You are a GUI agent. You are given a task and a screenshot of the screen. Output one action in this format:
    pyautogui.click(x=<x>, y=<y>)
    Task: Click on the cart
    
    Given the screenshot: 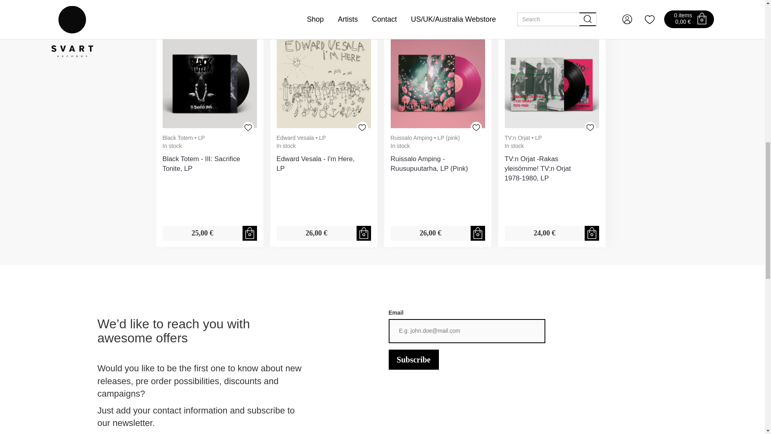 What is the action you would take?
    pyautogui.click(x=364, y=233)
    